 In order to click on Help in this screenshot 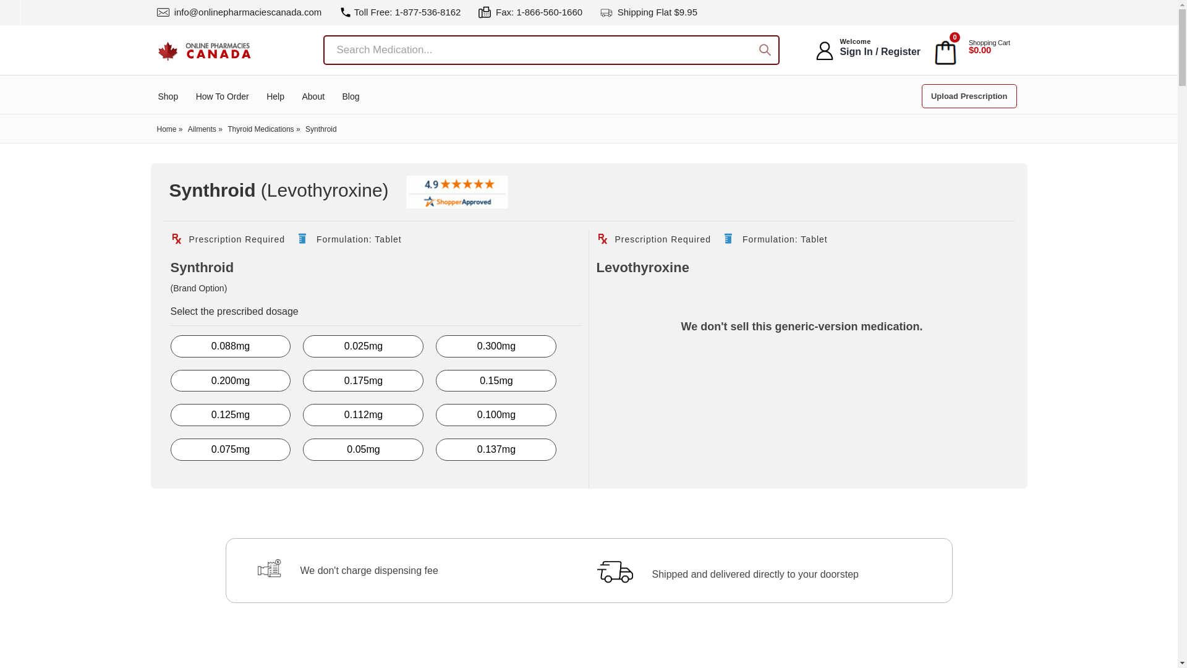, I will do `click(275, 96)`.